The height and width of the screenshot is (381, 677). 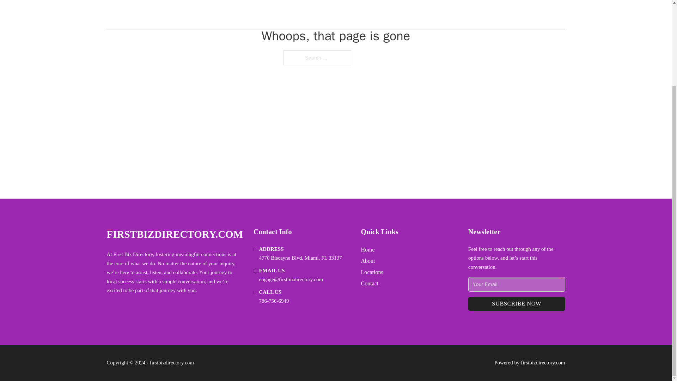 What do you see at coordinates (274, 301) in the screenshot?
I see `786-756-6949` at bounding box center [274, 301].